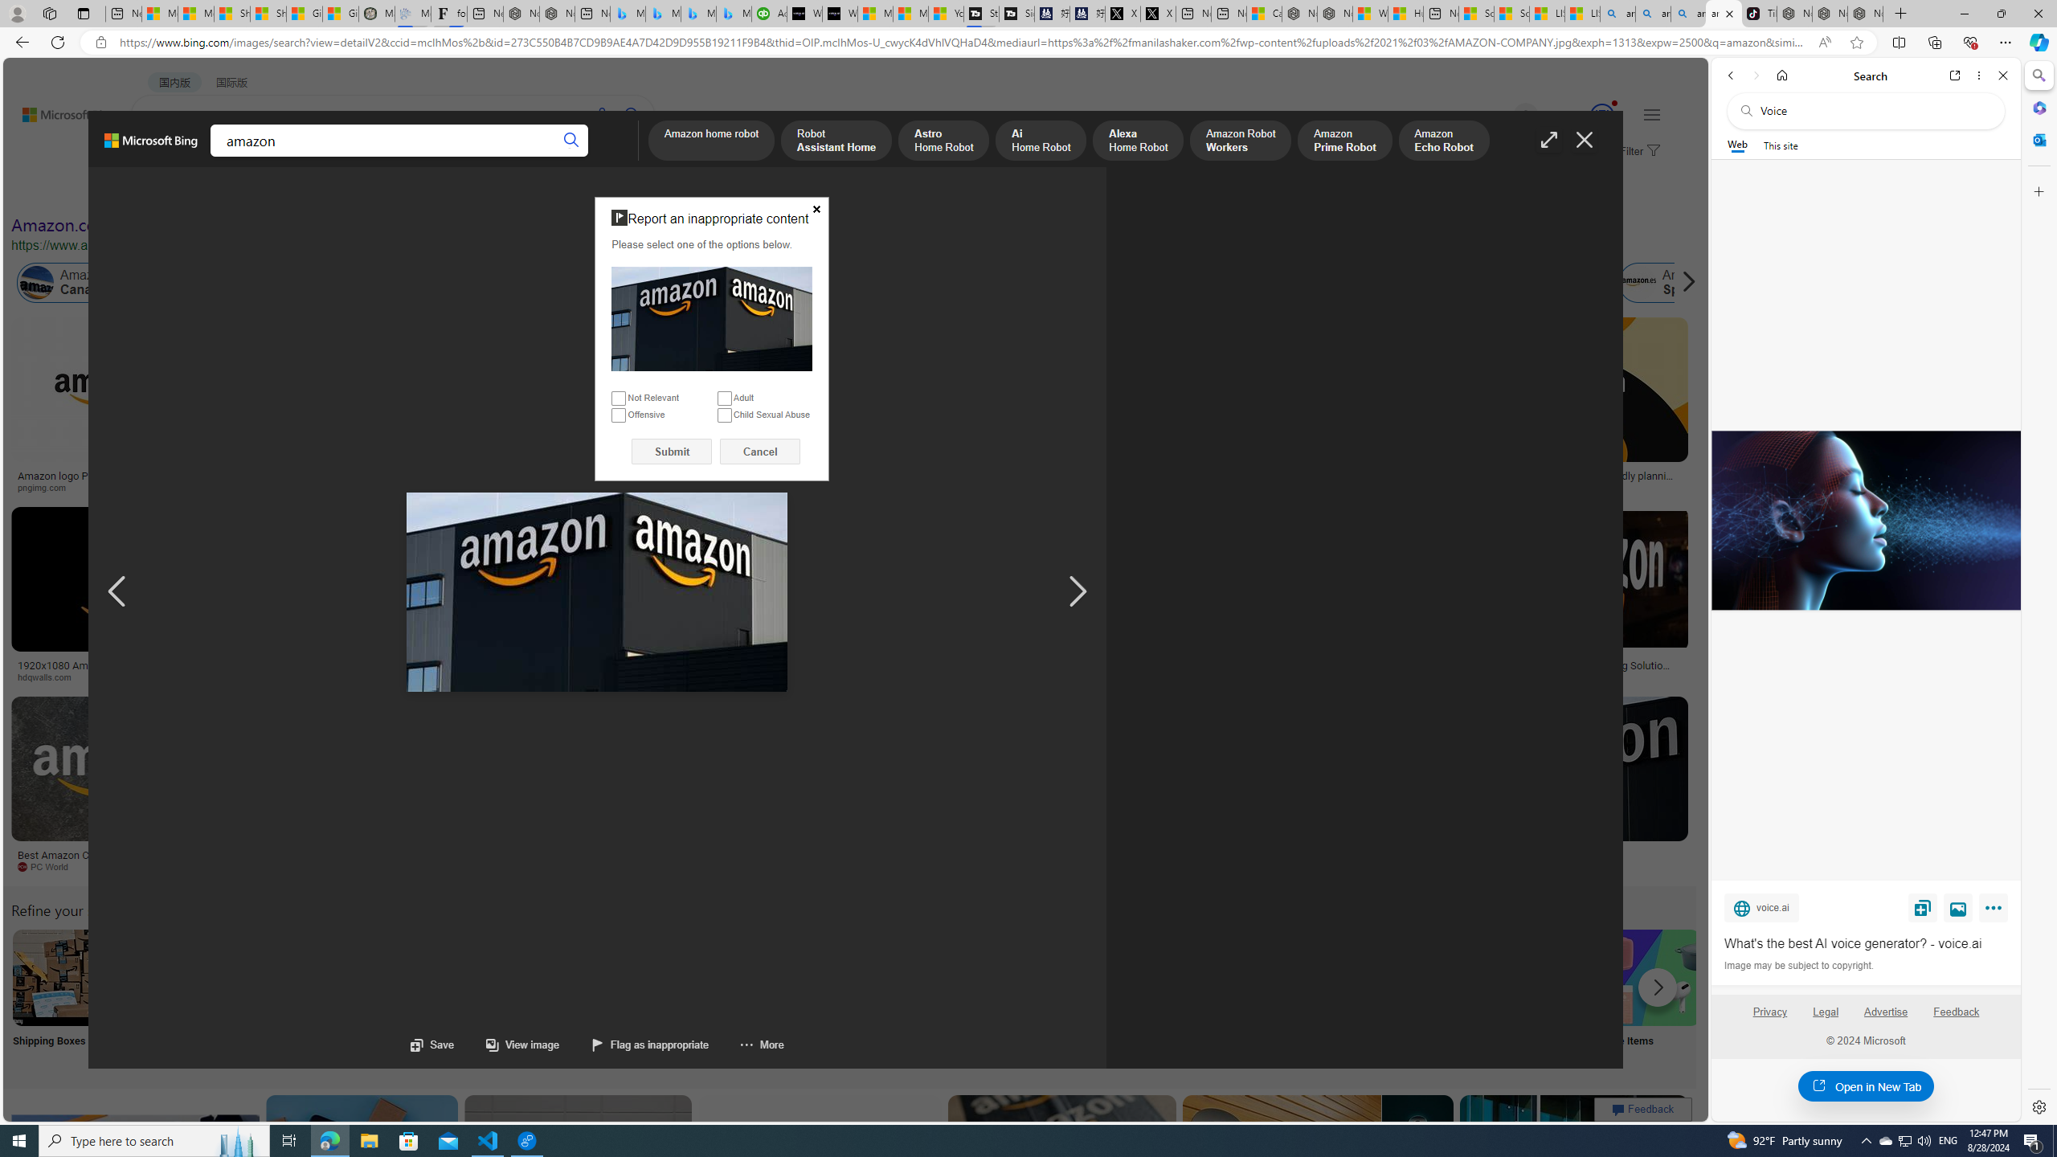  What do you see at coordinates (1738, 145) in the screenshot?
I see `Web scope` at bounding box center [1738, 145].